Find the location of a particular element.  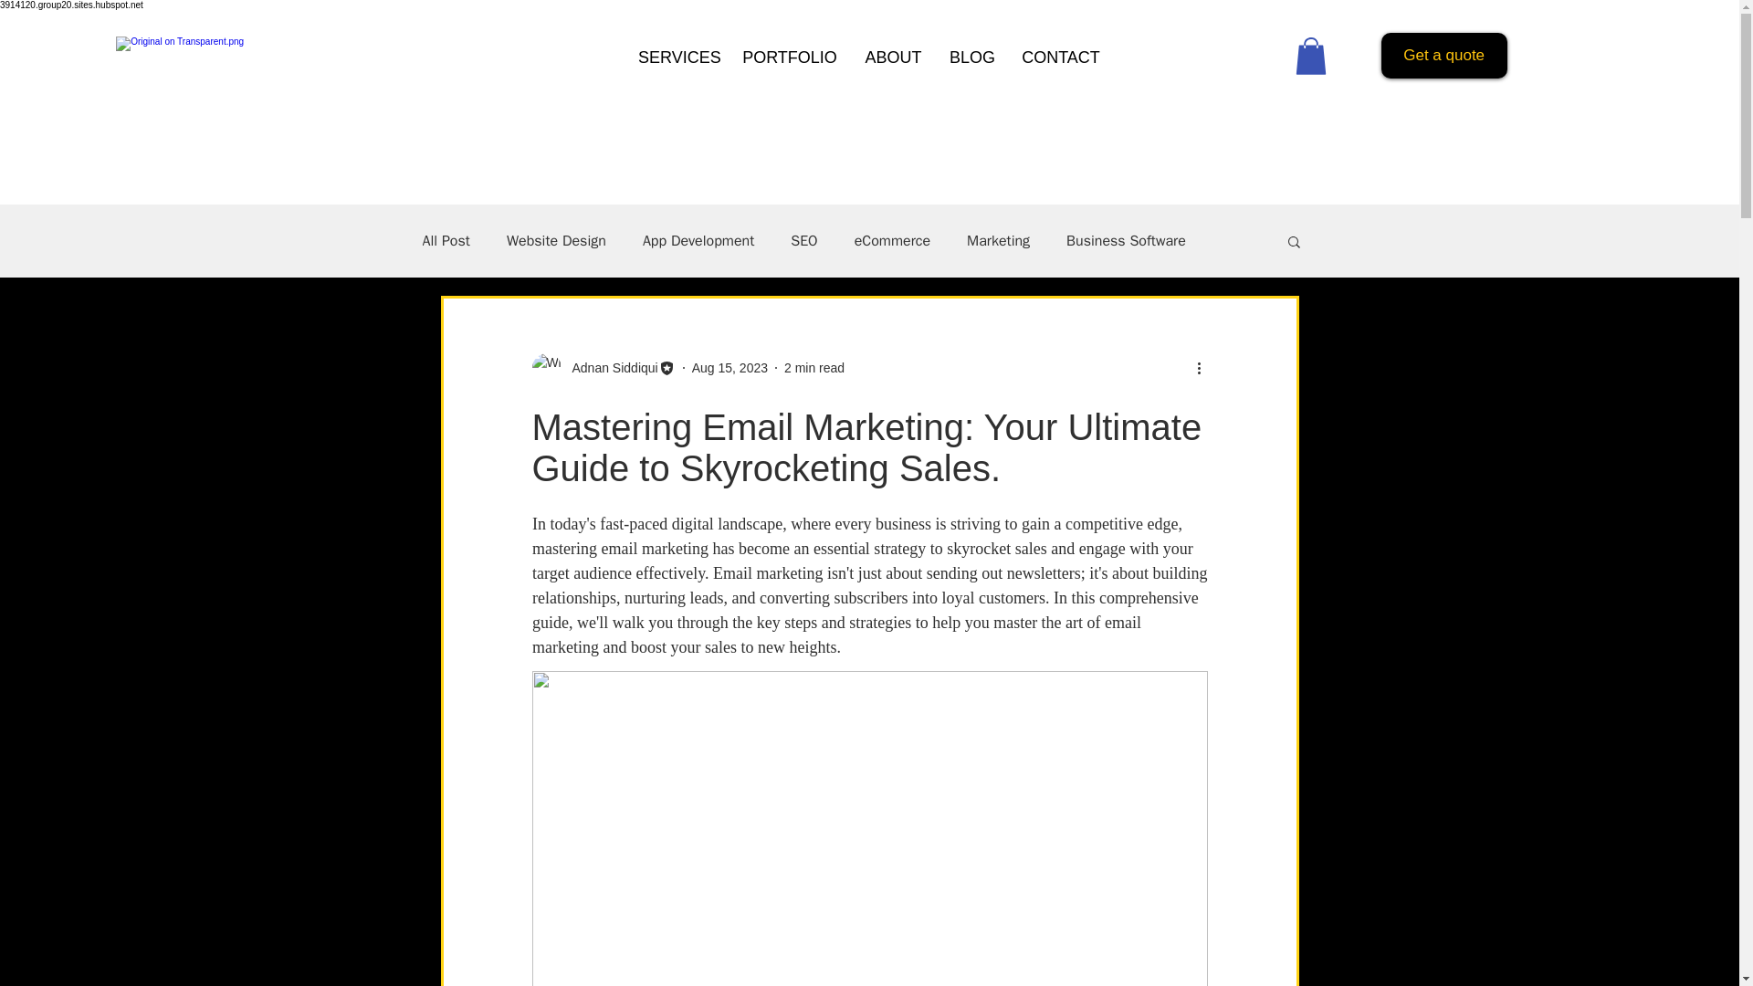

SERVICES is located at coordinates (676, 58).